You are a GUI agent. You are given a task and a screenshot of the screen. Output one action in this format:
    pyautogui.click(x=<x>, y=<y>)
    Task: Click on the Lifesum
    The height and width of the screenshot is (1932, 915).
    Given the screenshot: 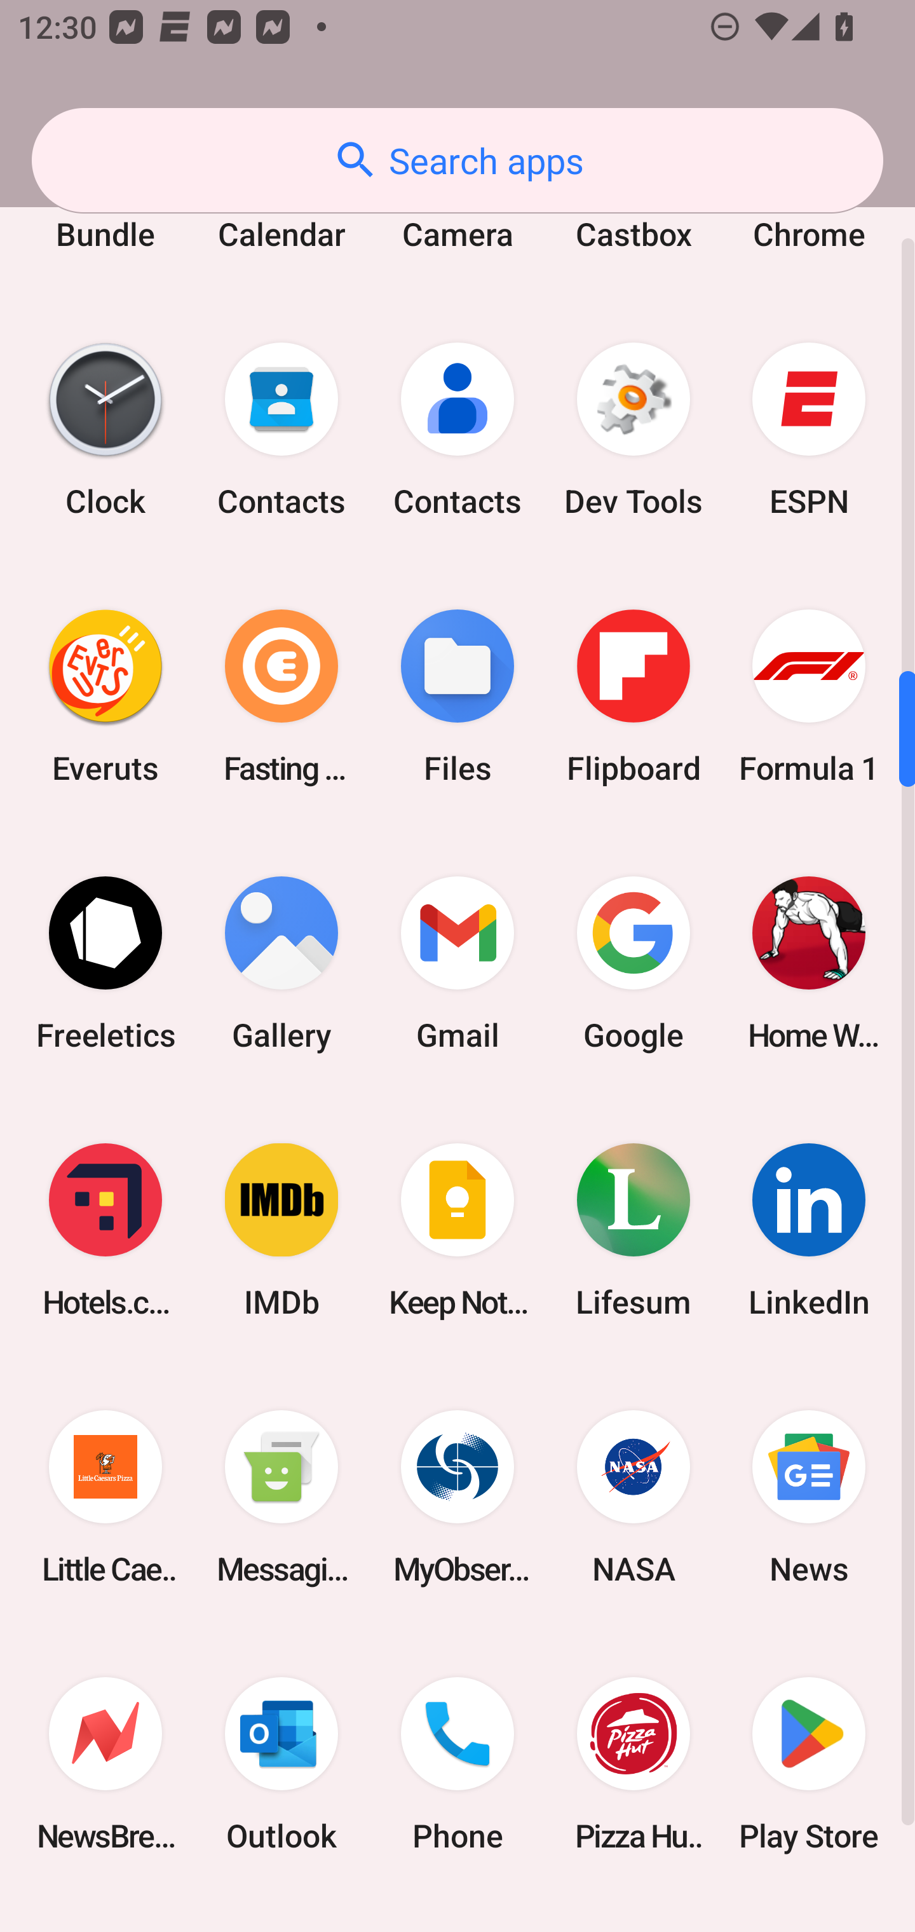 What is the action you would take?
    pyautogui.click(x=633, y=1230)
    